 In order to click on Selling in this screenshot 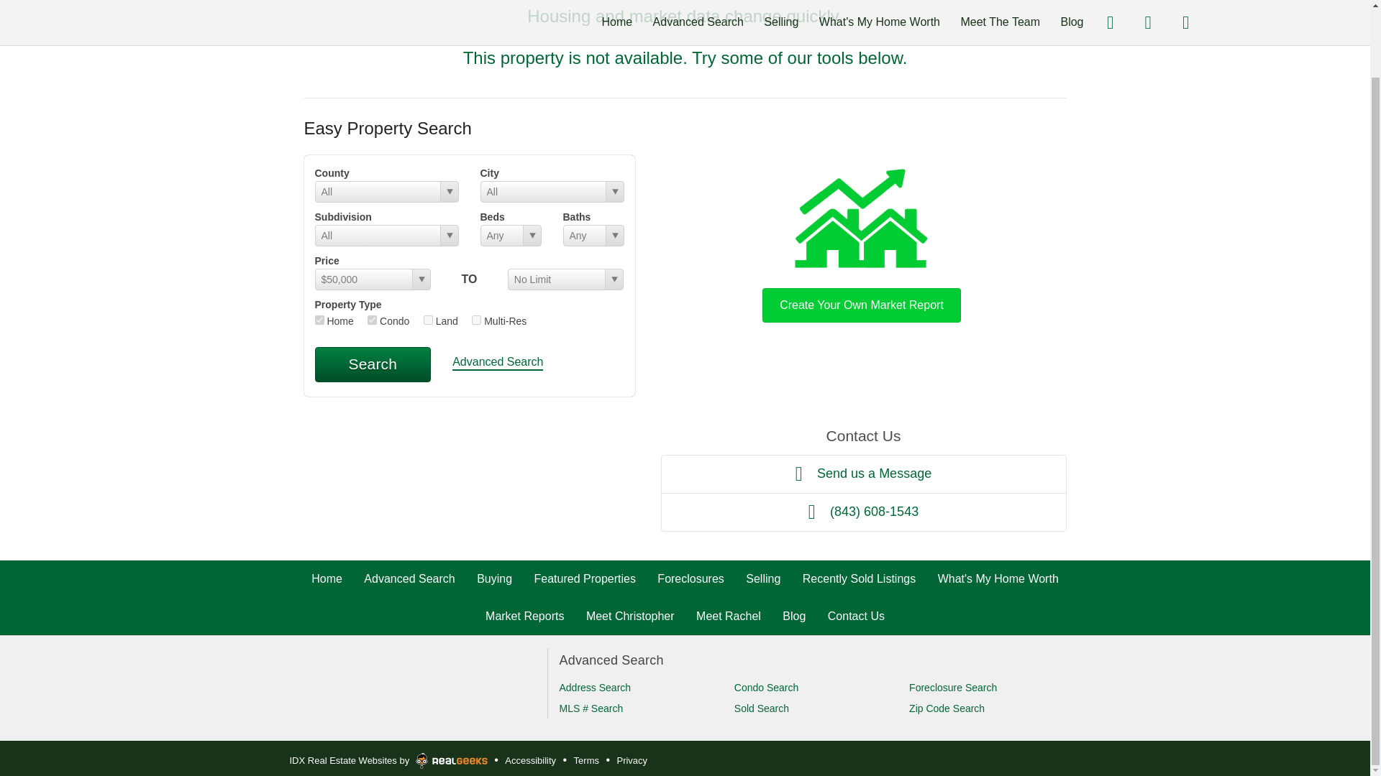, I will do `click(762, 579)`.